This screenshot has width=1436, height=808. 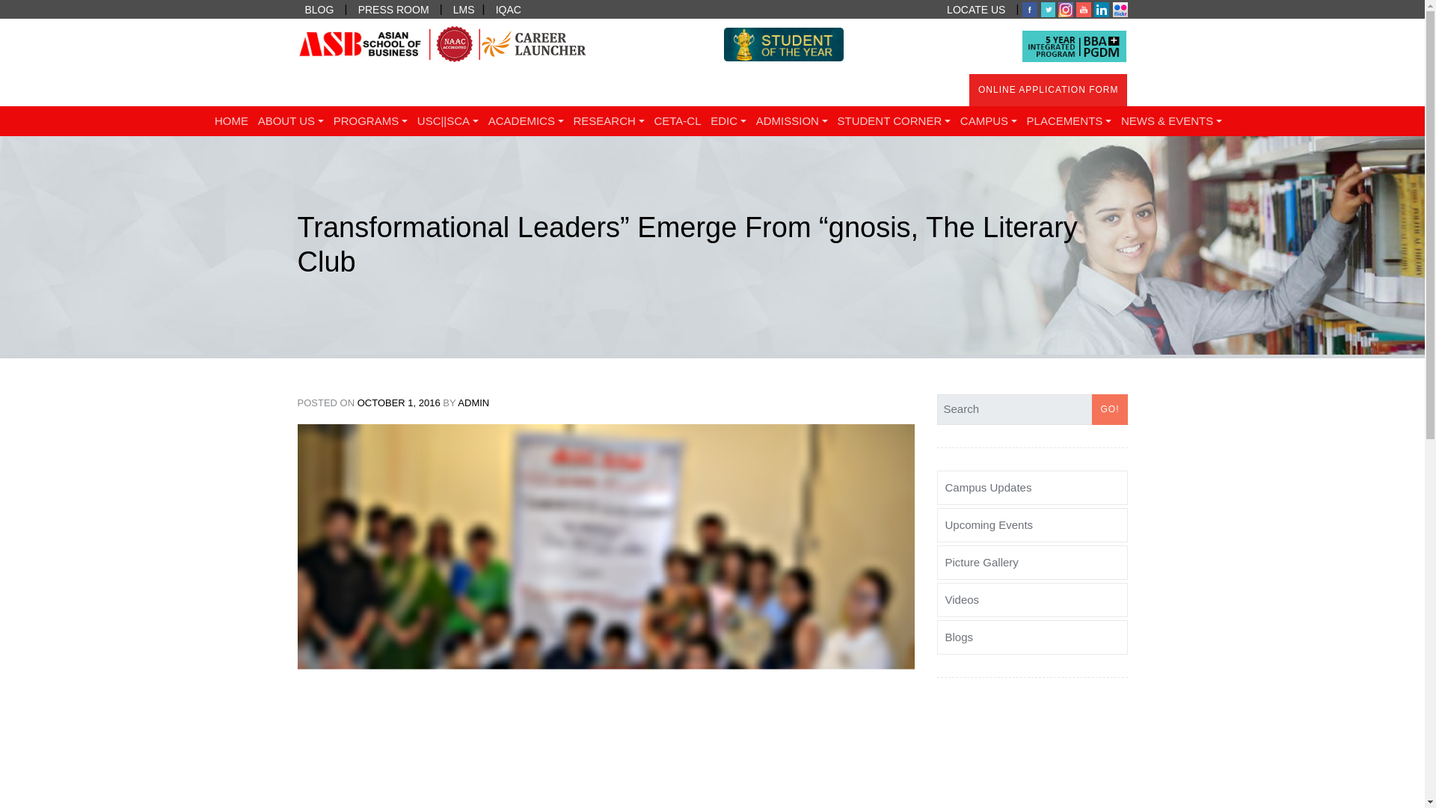 What do you see at coordinates (393, 9) in the screenshot?
I see `PRESS ROOM` at bounding box center [393, 9].